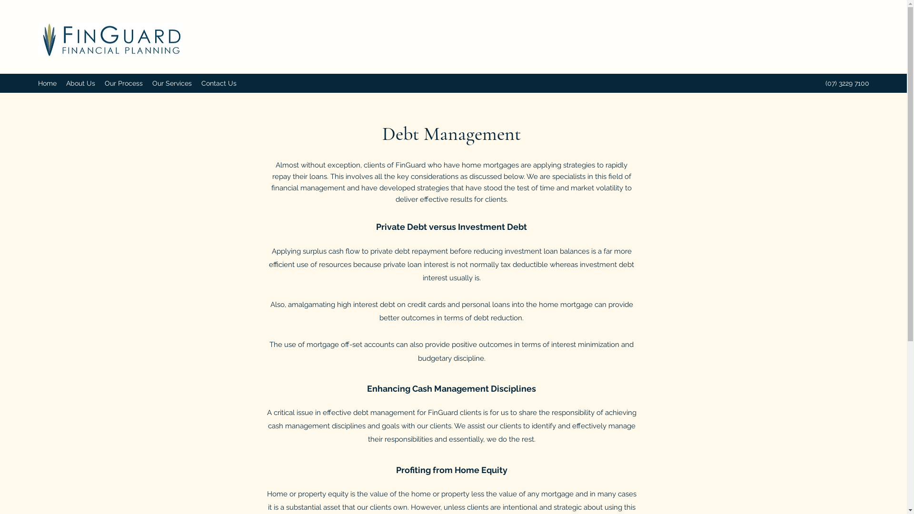 This screenshot has width=914, height=514. Describe the element at coordinates (219, 83) in the screenshot. I see `Contact Us` at that location.